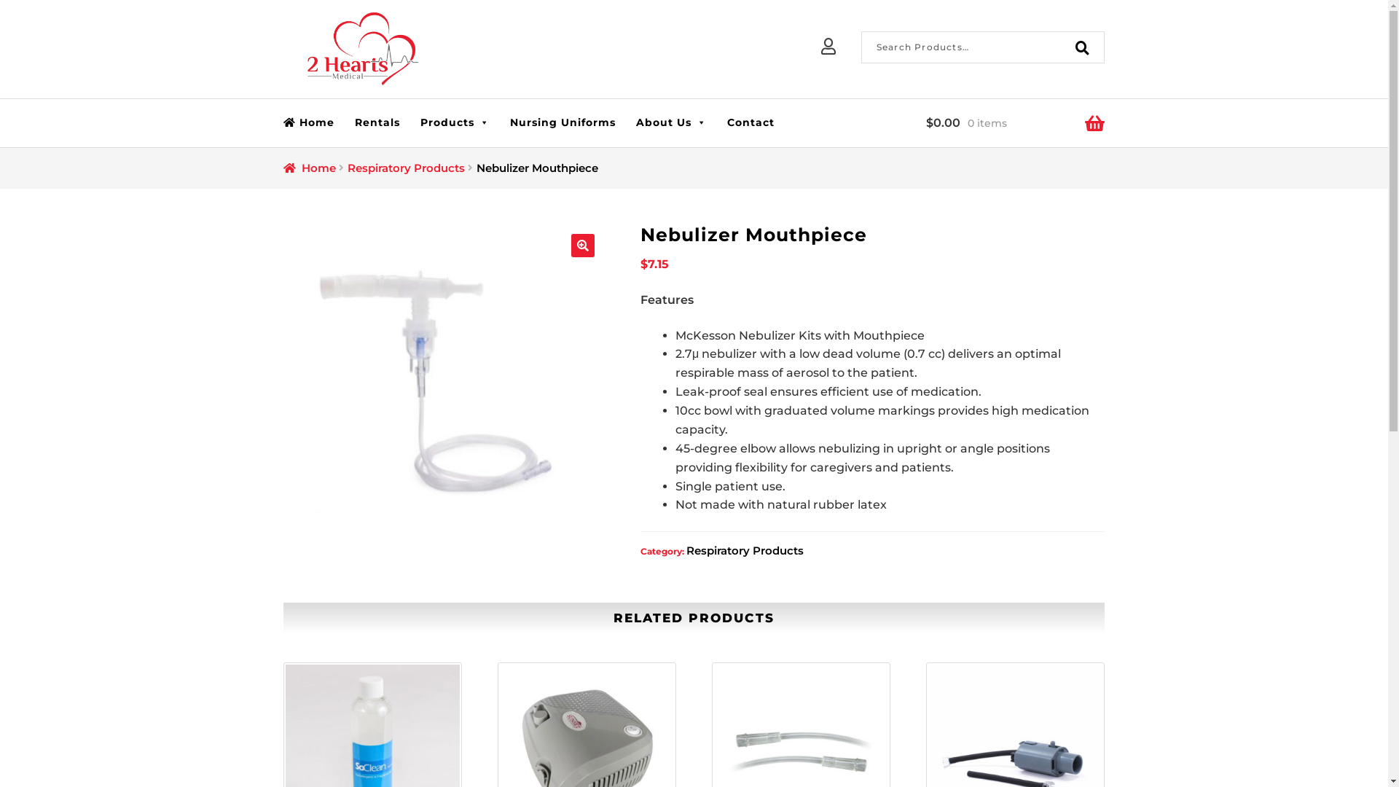 The width and height of the screenshot is (1399, 787). I want to click on $0.00 0 items, so click(1016, 123).